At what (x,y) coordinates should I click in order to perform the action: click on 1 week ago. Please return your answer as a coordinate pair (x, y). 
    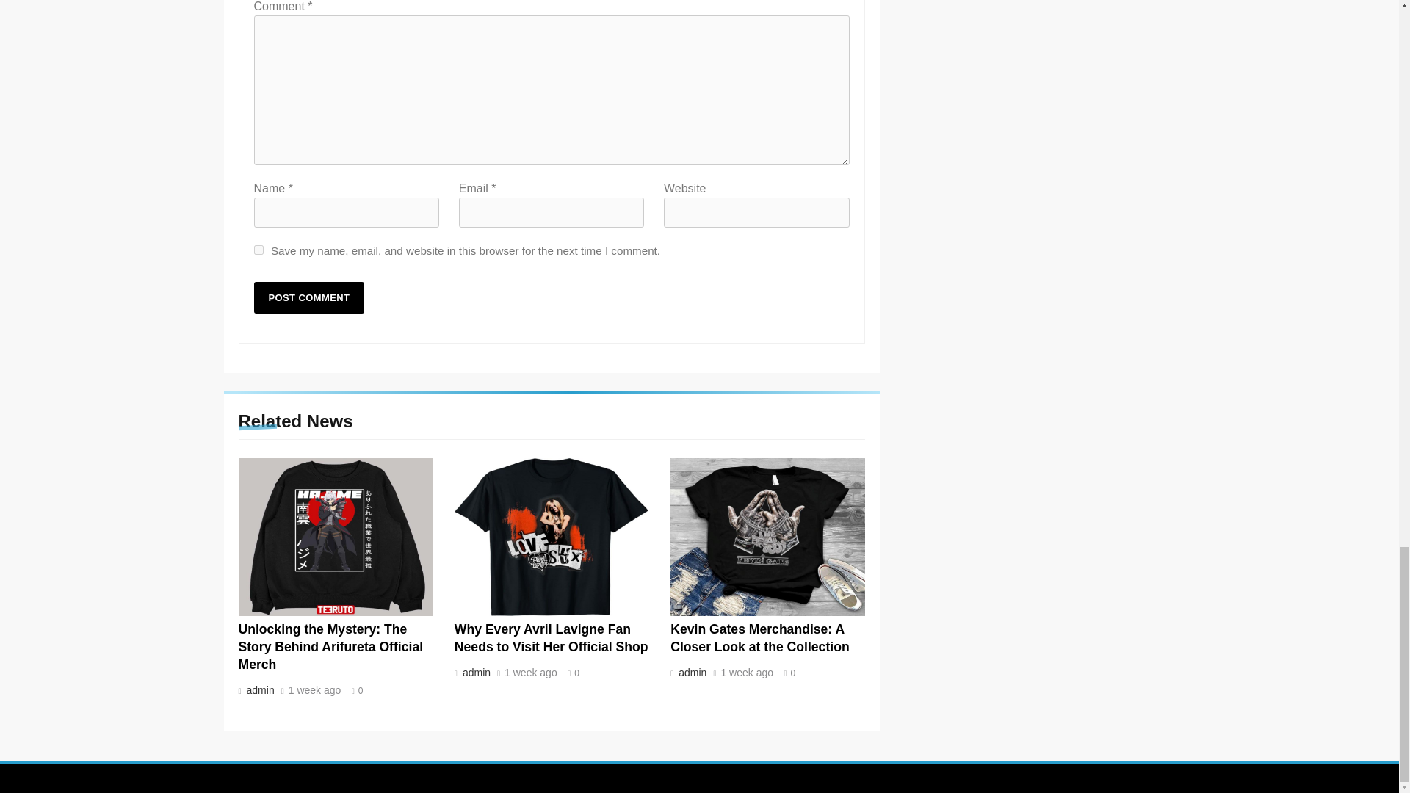
    Looking at the image, I should click on (314, 691).